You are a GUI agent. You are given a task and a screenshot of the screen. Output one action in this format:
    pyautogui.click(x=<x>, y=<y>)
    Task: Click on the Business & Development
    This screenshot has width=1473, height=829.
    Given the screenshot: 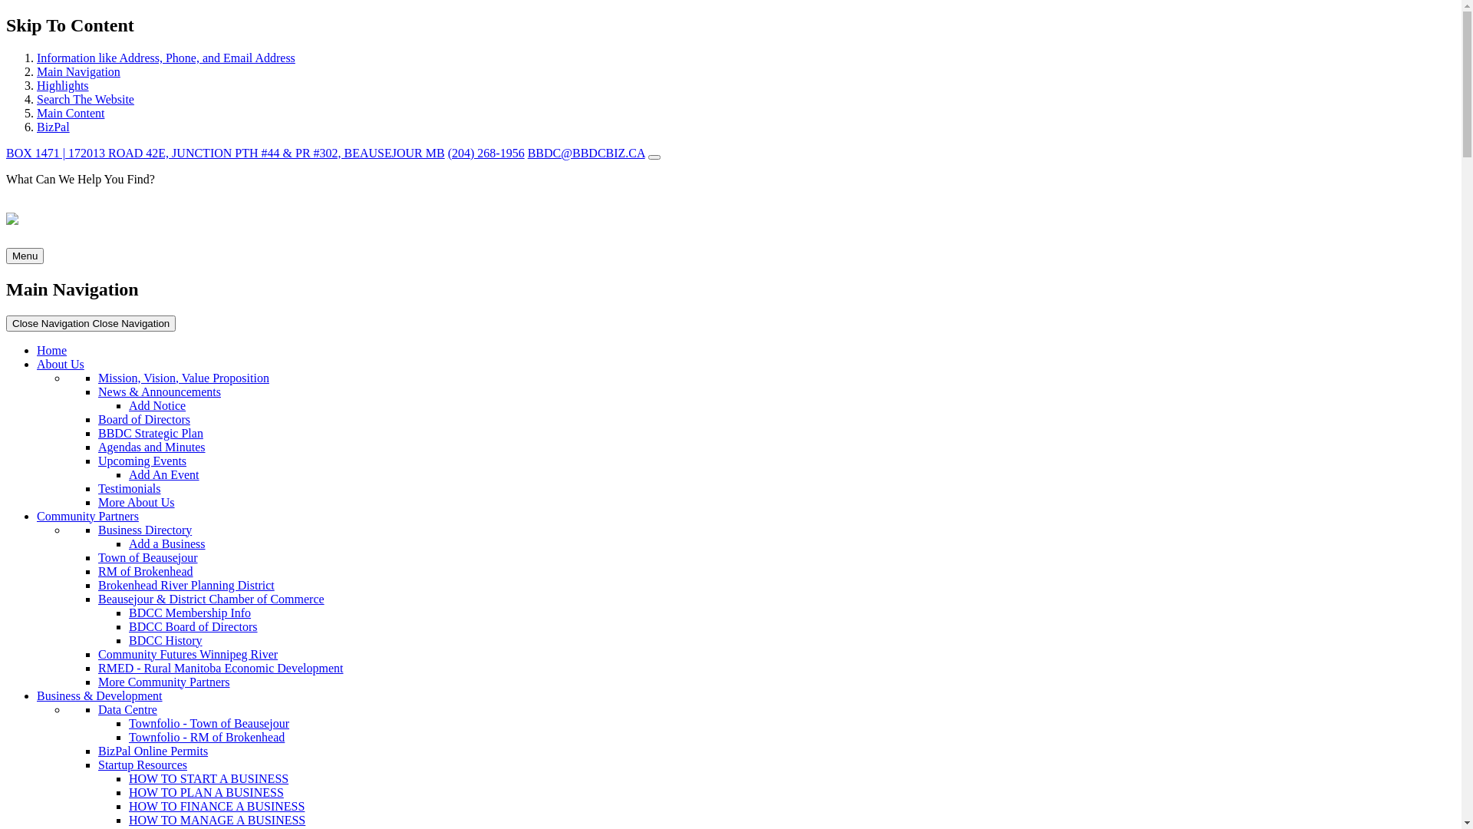 What is the action you would take?
    pyautogui.click(x=100, y=695)
    